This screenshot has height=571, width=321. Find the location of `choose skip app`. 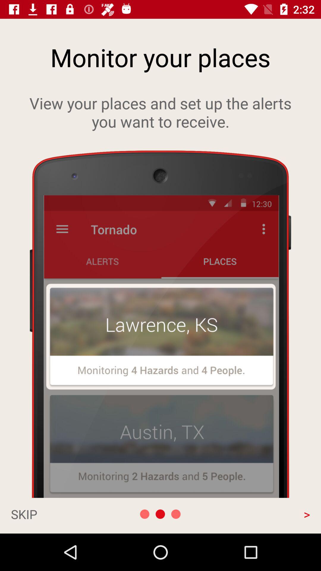

choose skip app is located at coordinates (55, 514).